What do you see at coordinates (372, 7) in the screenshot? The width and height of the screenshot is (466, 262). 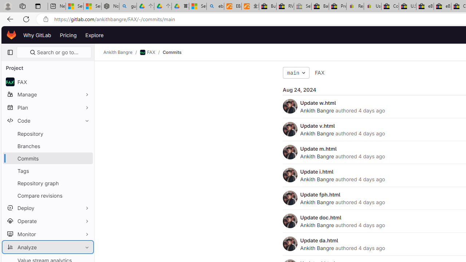 I see `User Privacy Notice | eBay` at bounding box center [372, 7].